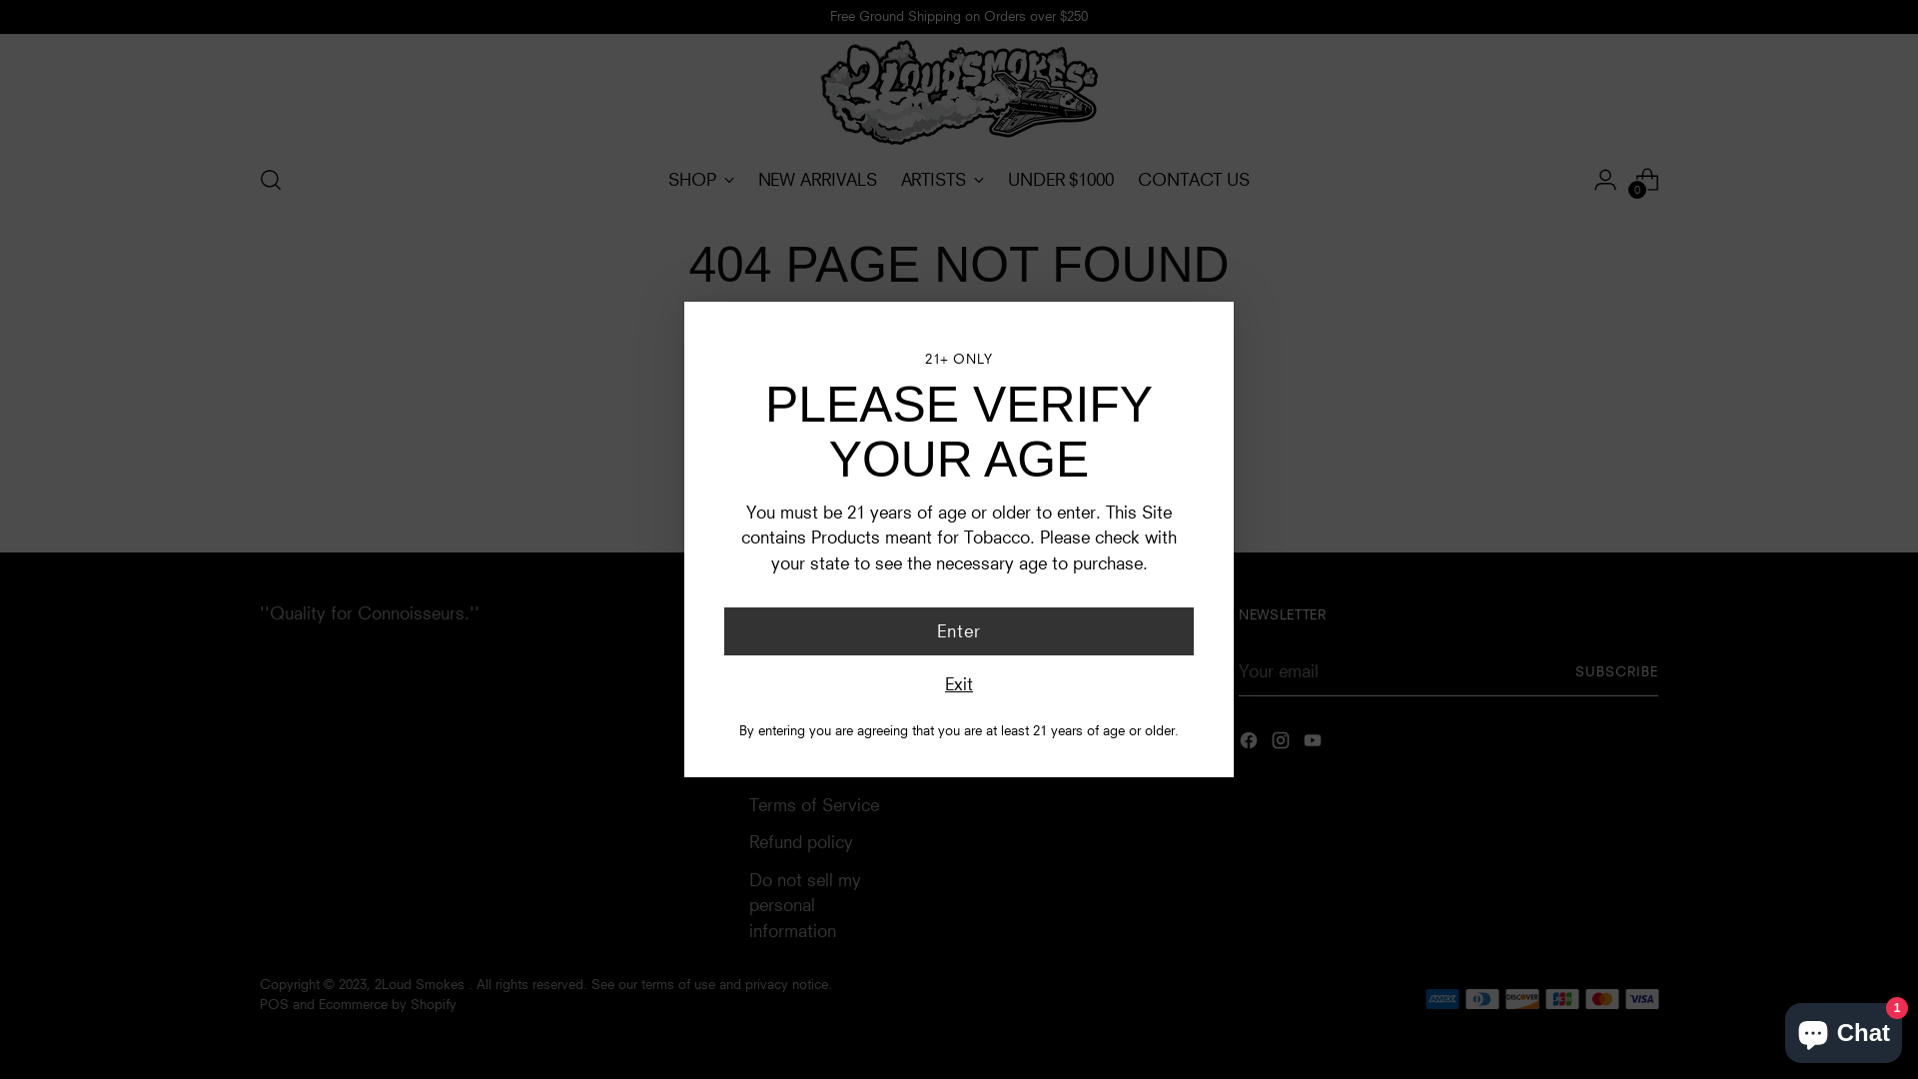  What do you see at coordinates (814, 691) in the screenshot?
I see `Terms of Service` at bounding box center [814, 691].